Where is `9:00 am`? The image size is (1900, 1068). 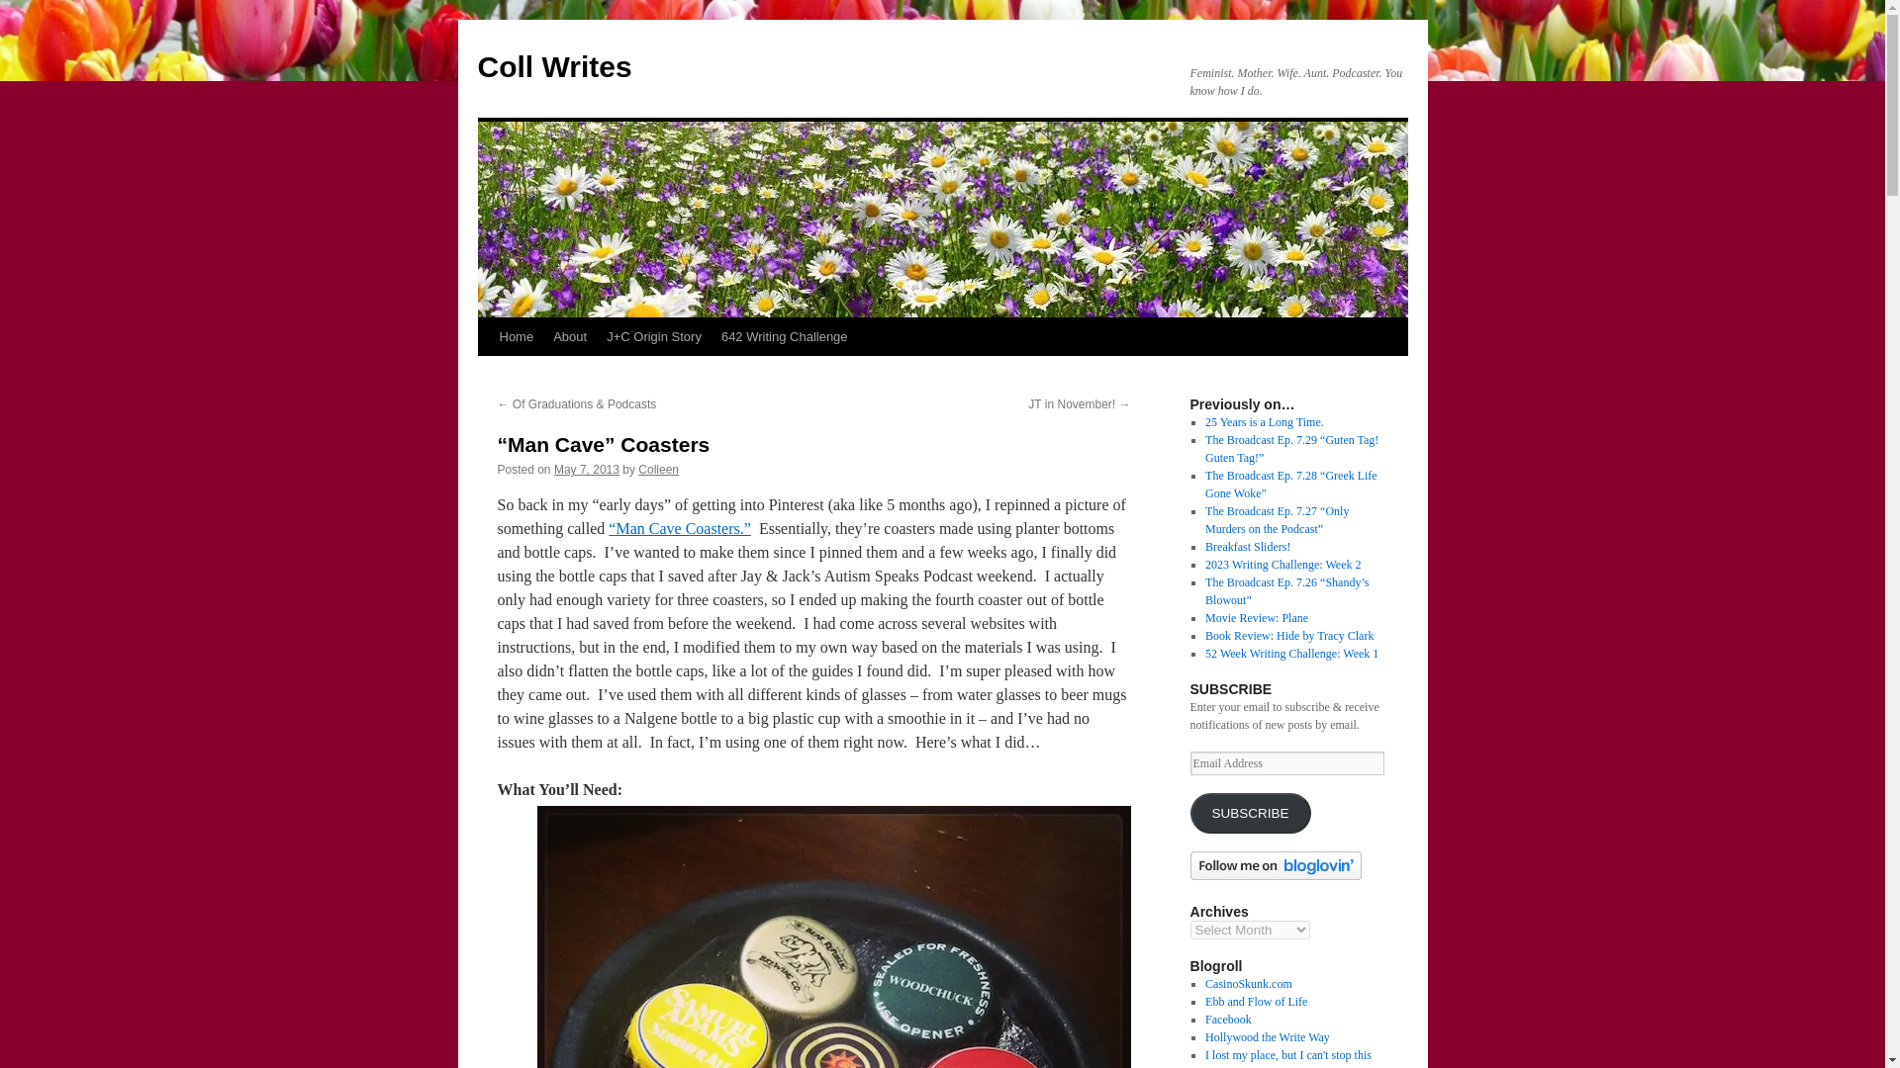 9:00 am is located at coordinates (586, 469).